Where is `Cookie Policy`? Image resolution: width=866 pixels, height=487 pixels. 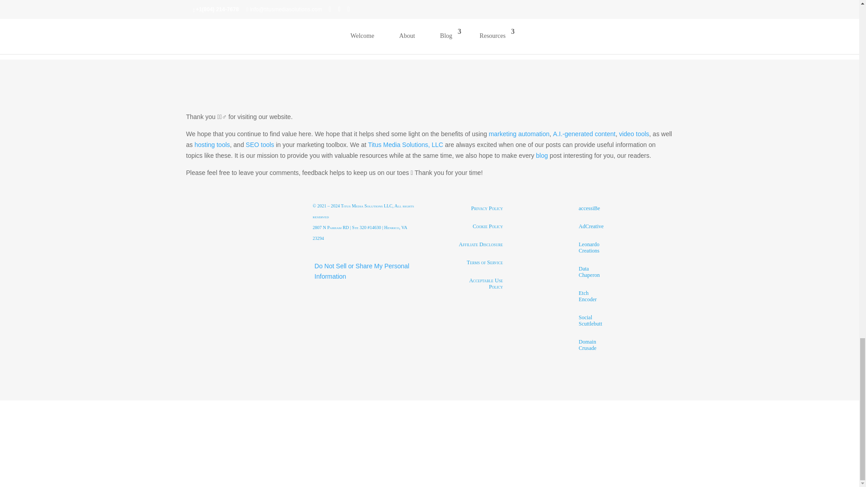
Cookie Policy is located at coordinates (488, 225).